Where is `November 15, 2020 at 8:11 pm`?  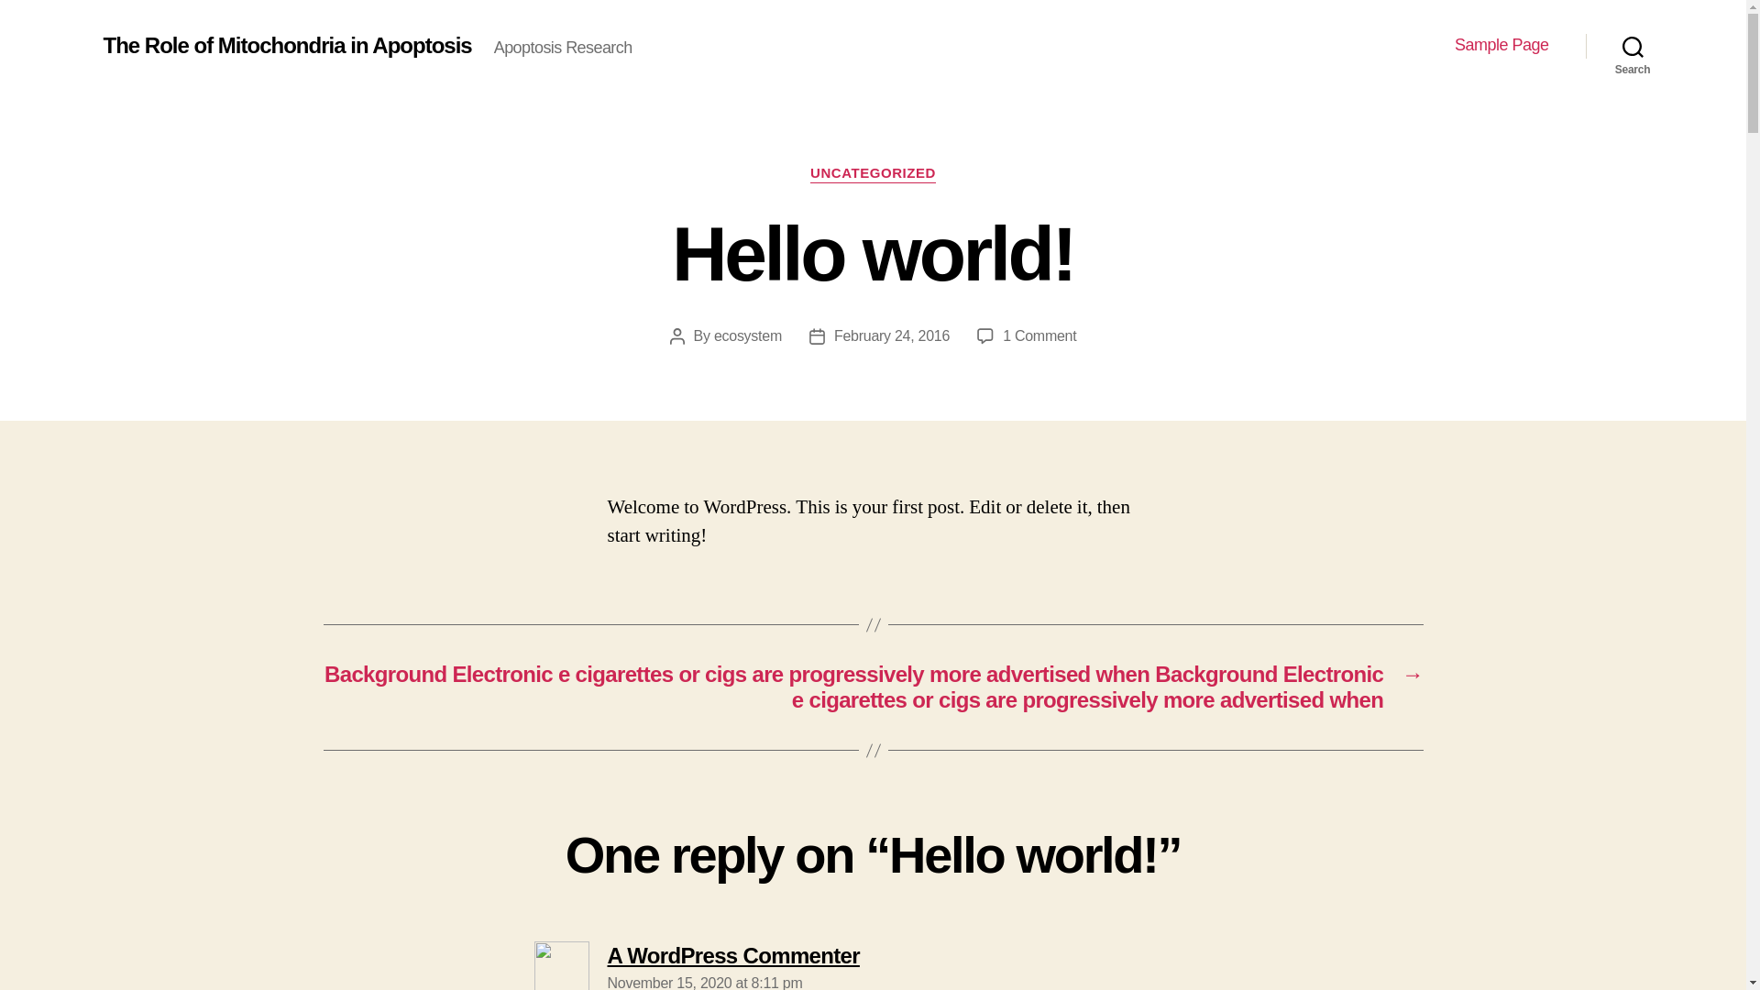 November 15, 2020 at 8:11 pm is located at coordinates (704, 983).